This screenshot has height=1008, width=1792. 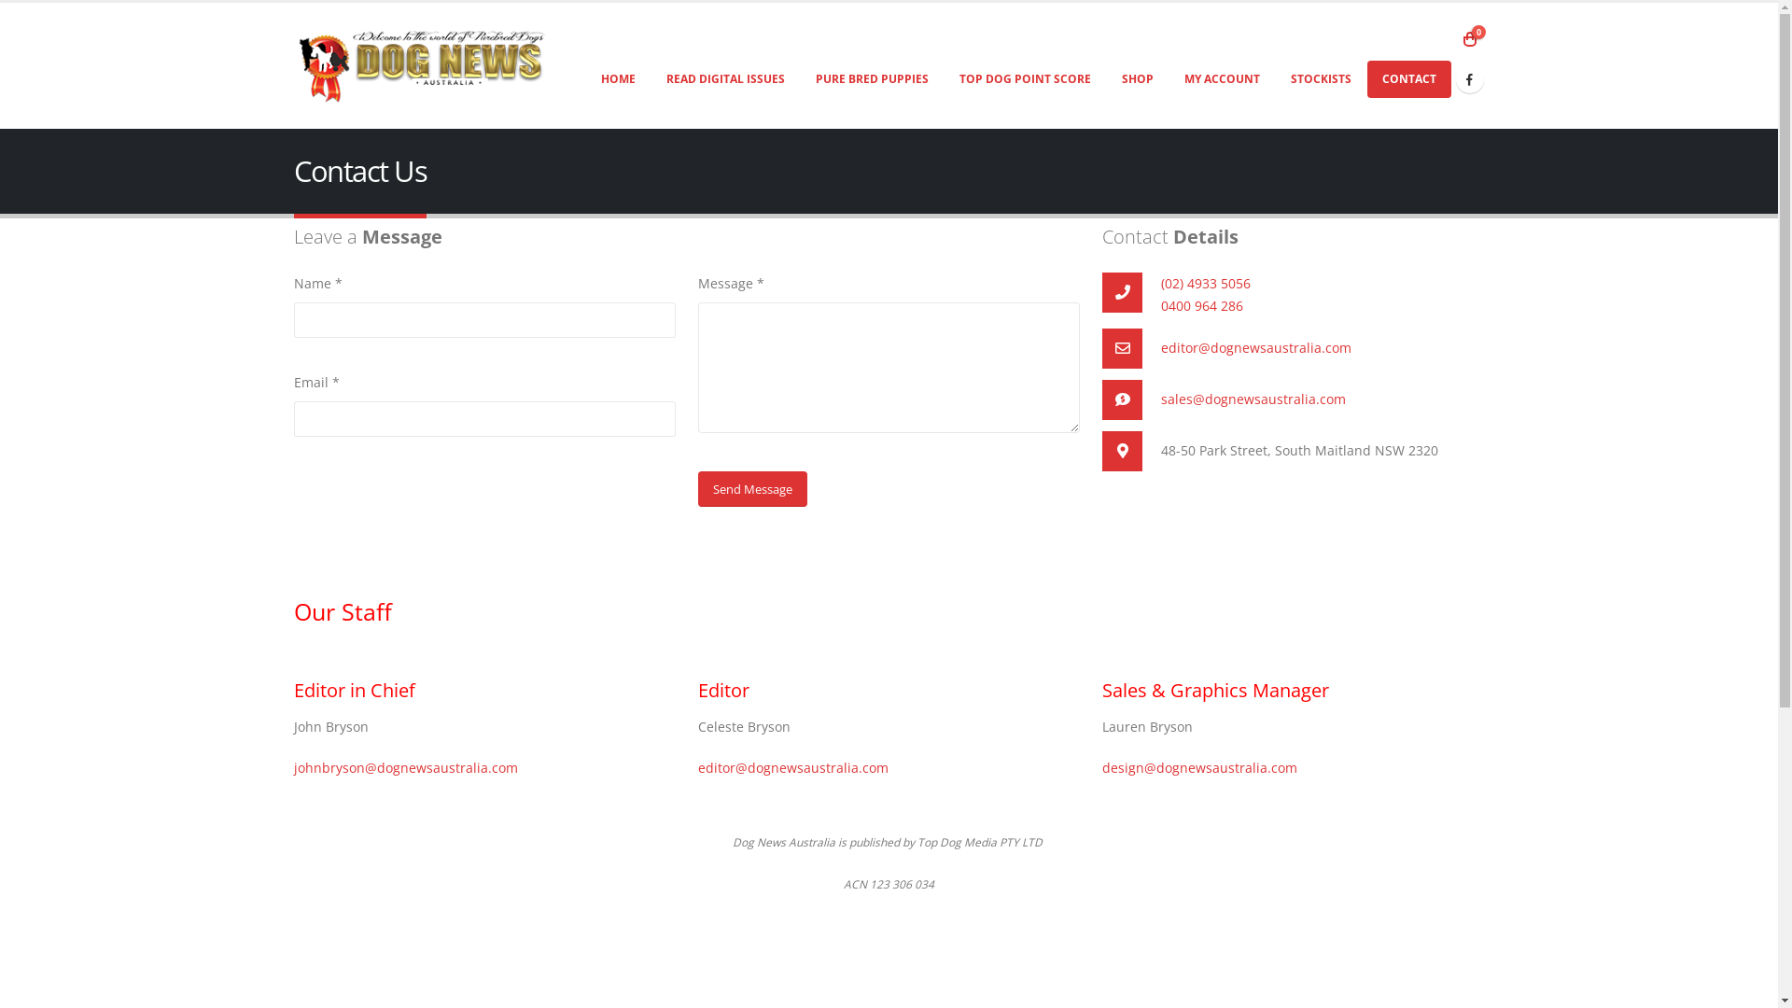 What do you see at coordinates (1202, 306) in the screenshot?
I see `0400 964 286` at bounding box center [1202, 306].